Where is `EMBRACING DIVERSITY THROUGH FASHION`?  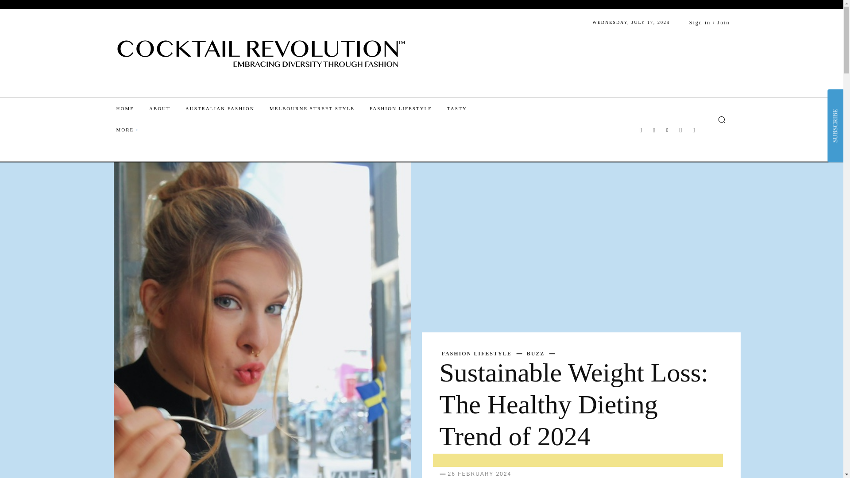
EMBRACING DIVERSITY THROUGH FASHION is located at coordinates (263, 50).